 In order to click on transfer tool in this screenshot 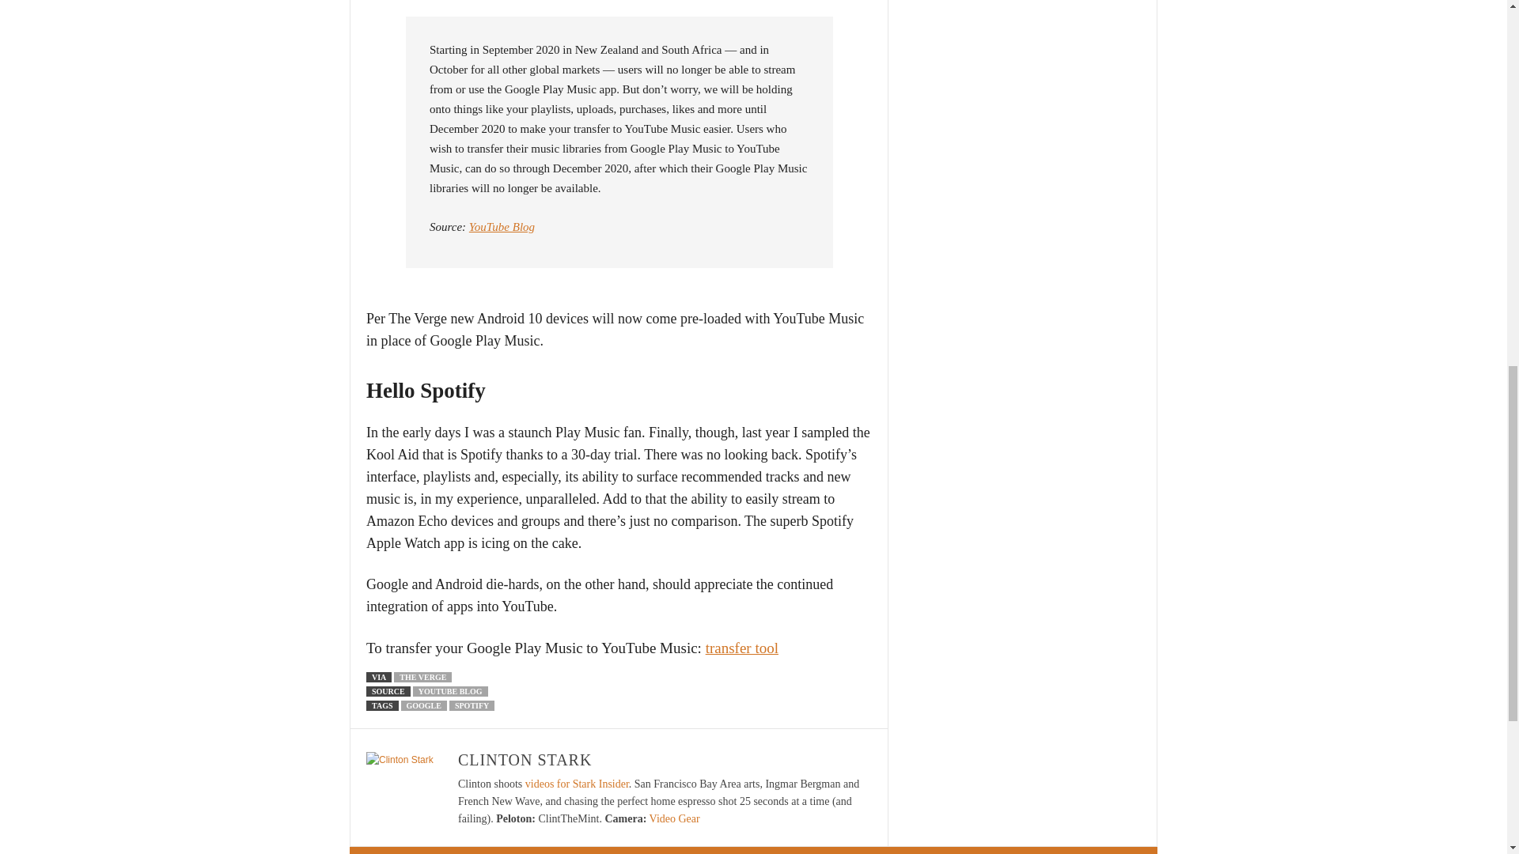, I will do `click(742, 648)`.